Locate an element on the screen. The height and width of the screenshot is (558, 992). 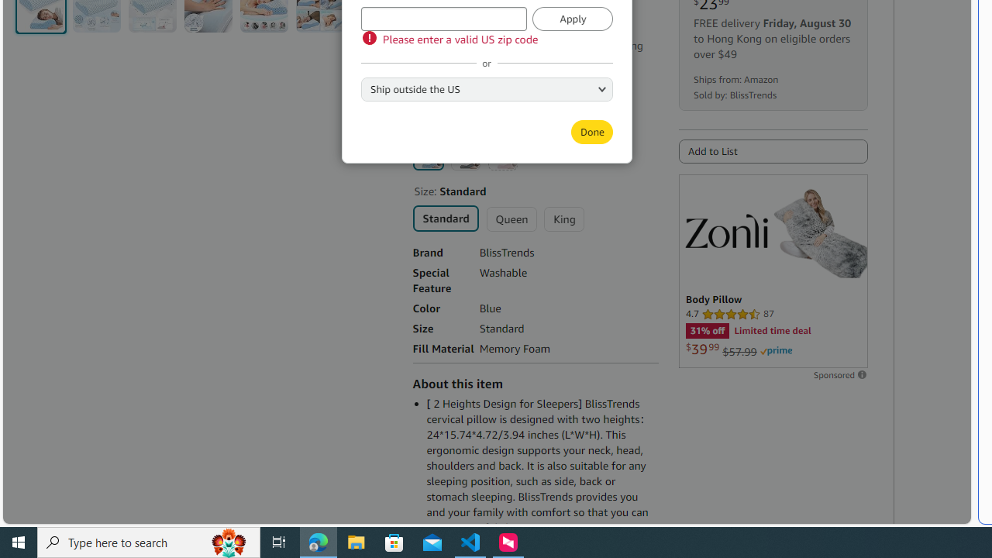
Prime is located at coordinates (776, 351).